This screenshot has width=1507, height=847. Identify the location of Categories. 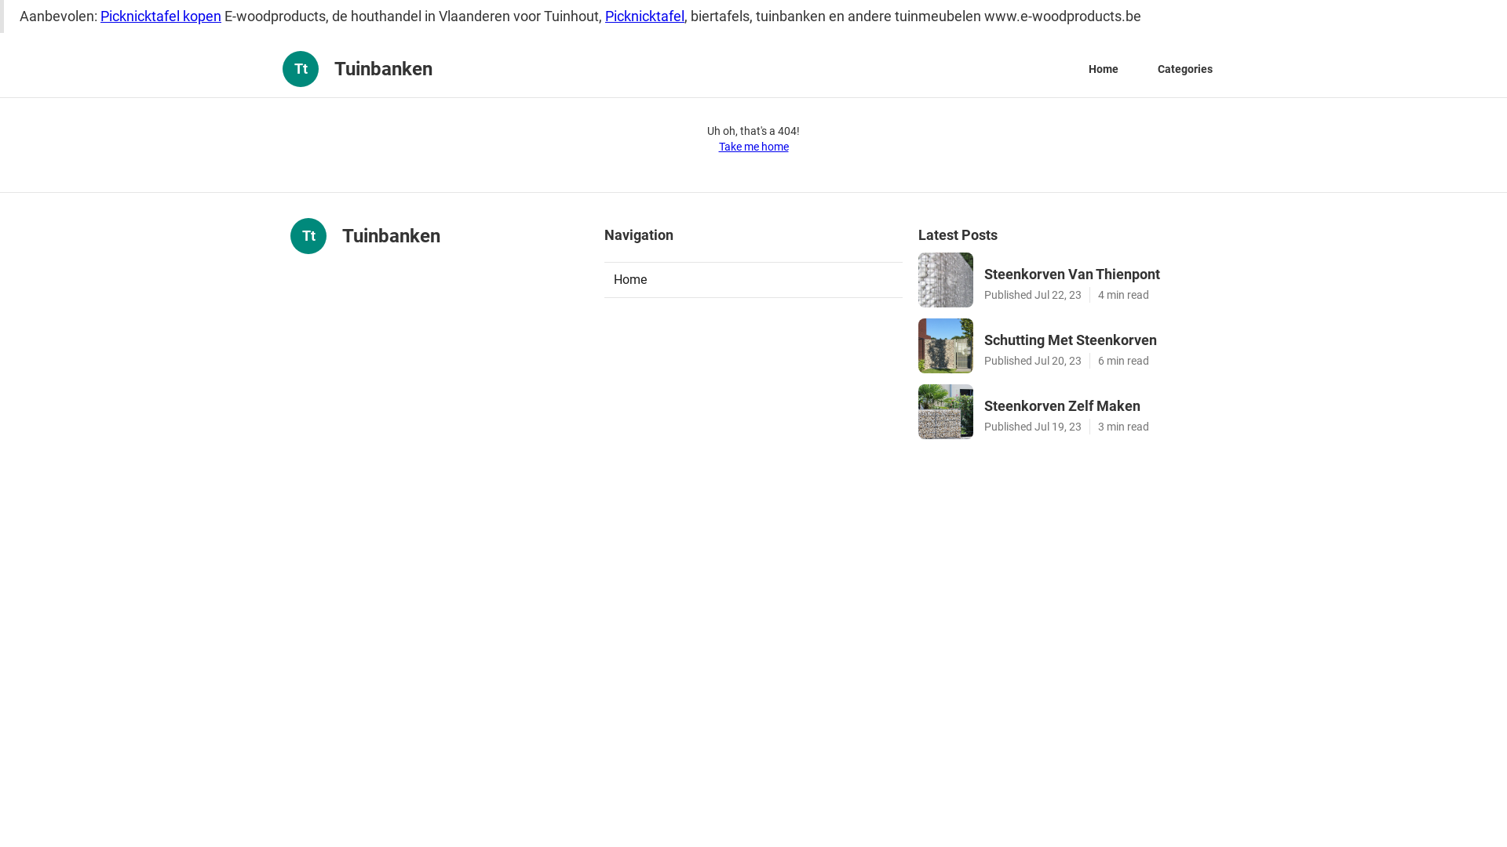
(1185, 69).